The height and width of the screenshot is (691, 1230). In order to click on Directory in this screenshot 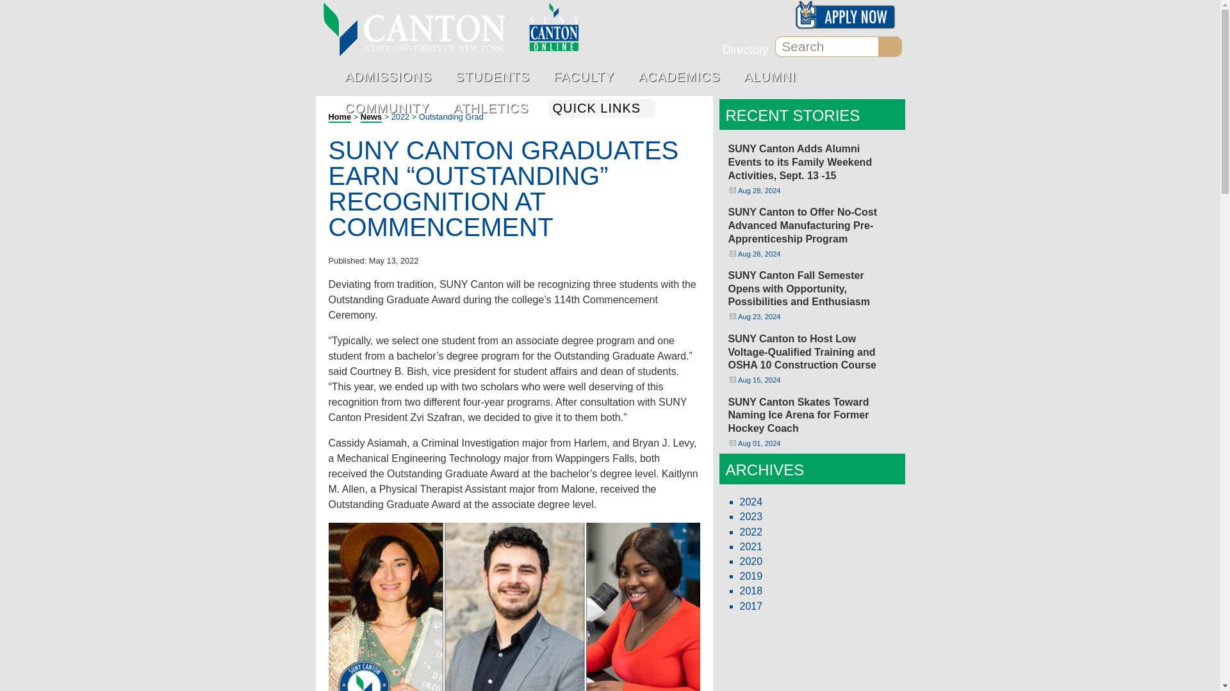, I will do `click(744, 50)`.